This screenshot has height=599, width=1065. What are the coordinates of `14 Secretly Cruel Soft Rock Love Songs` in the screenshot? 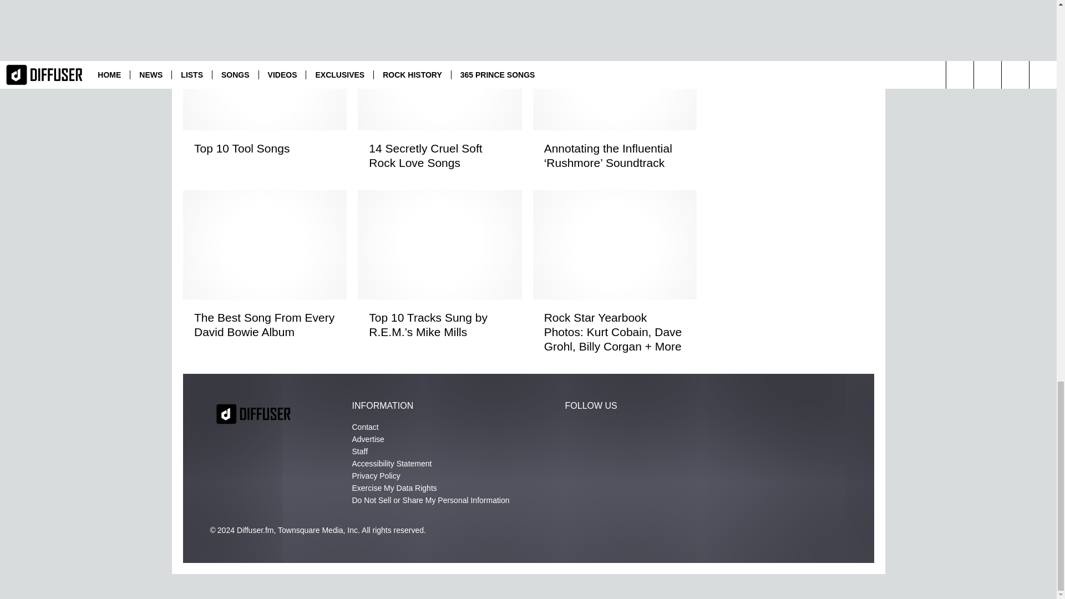 It's located at (439, 155).